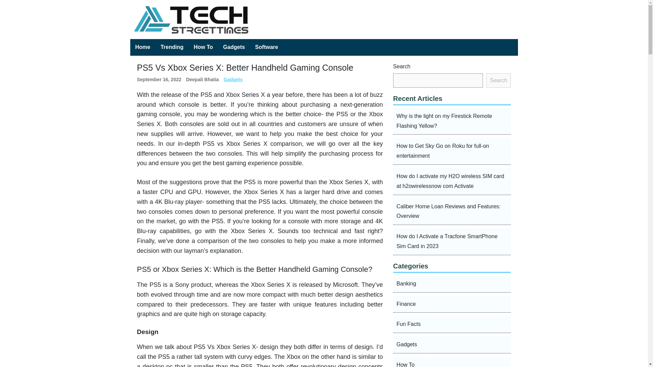  I want to click on Software, so click(267, 47).